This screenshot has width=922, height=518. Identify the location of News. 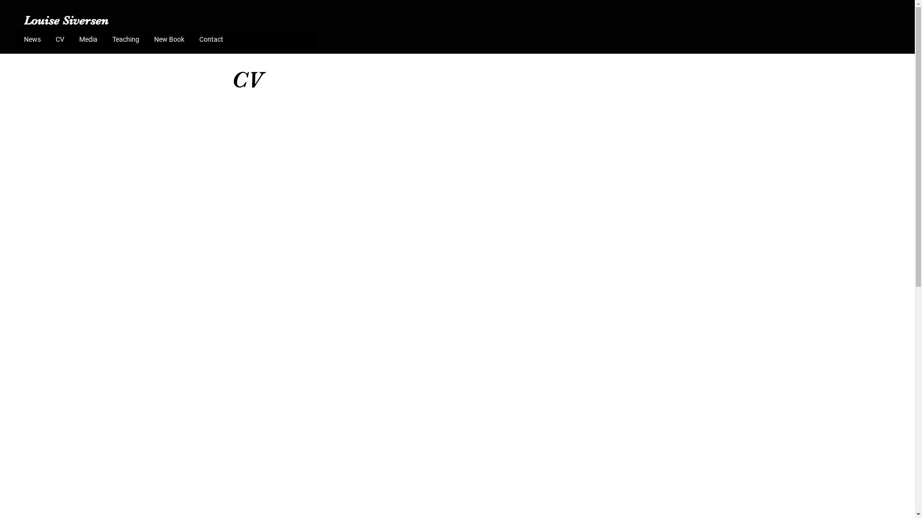
(33, 39).